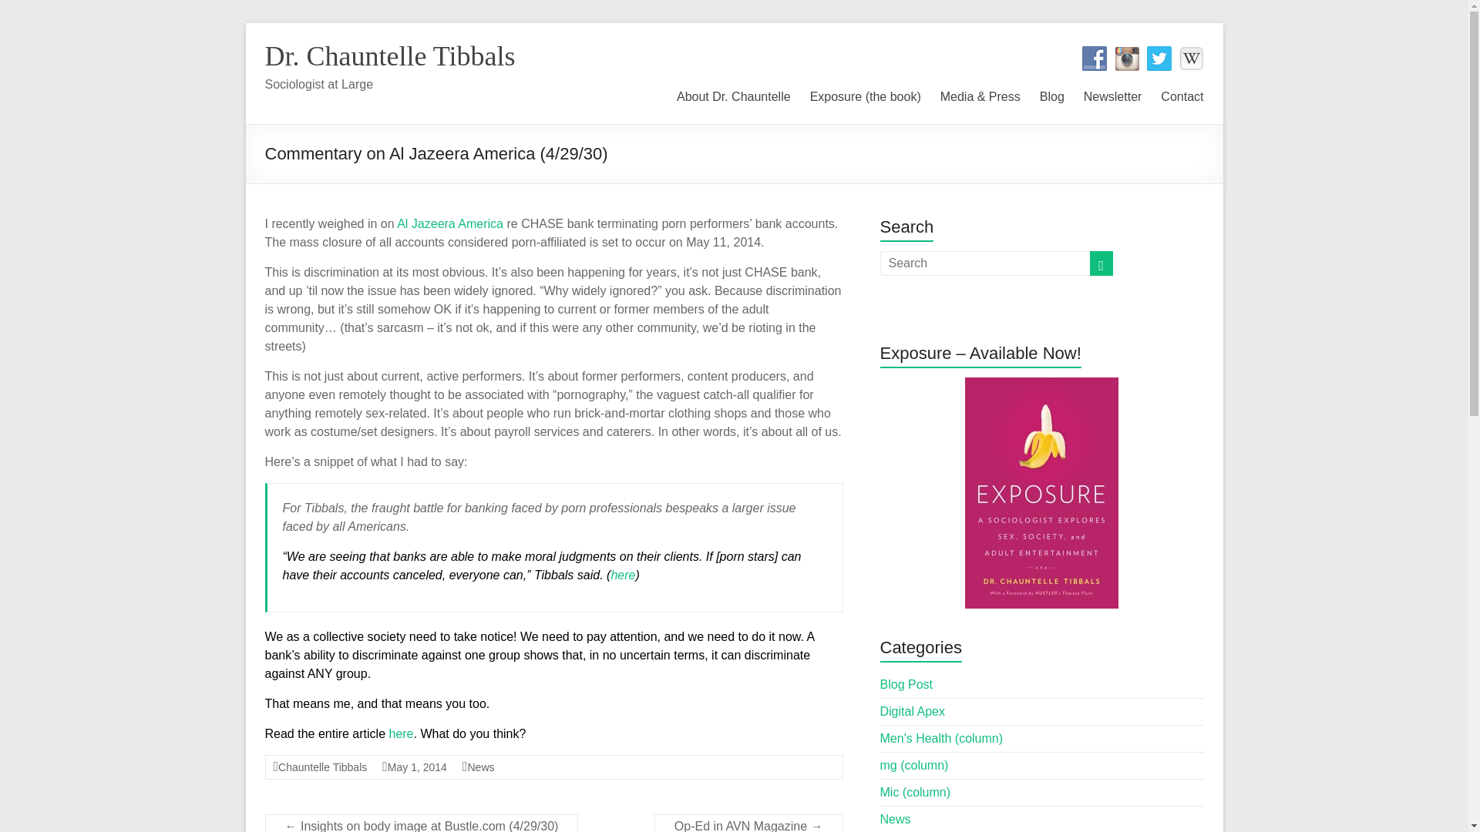 Image resolution: width=1480 pixels, height=832 pixels. I want to click on News, so click(481, 767).